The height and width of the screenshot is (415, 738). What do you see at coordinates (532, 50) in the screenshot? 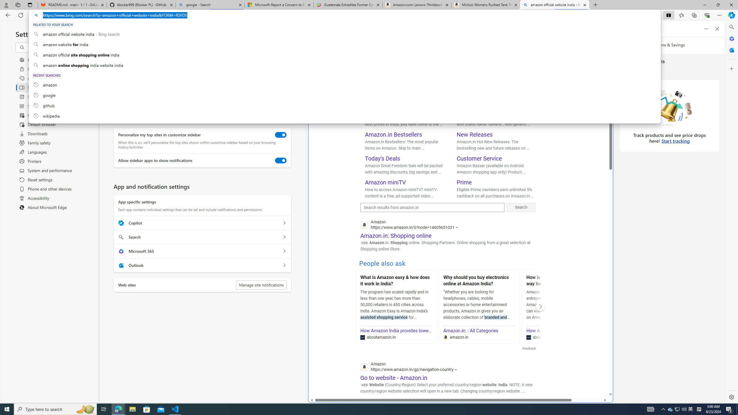
I see `TOOLS` at bounding box center [532, 50].